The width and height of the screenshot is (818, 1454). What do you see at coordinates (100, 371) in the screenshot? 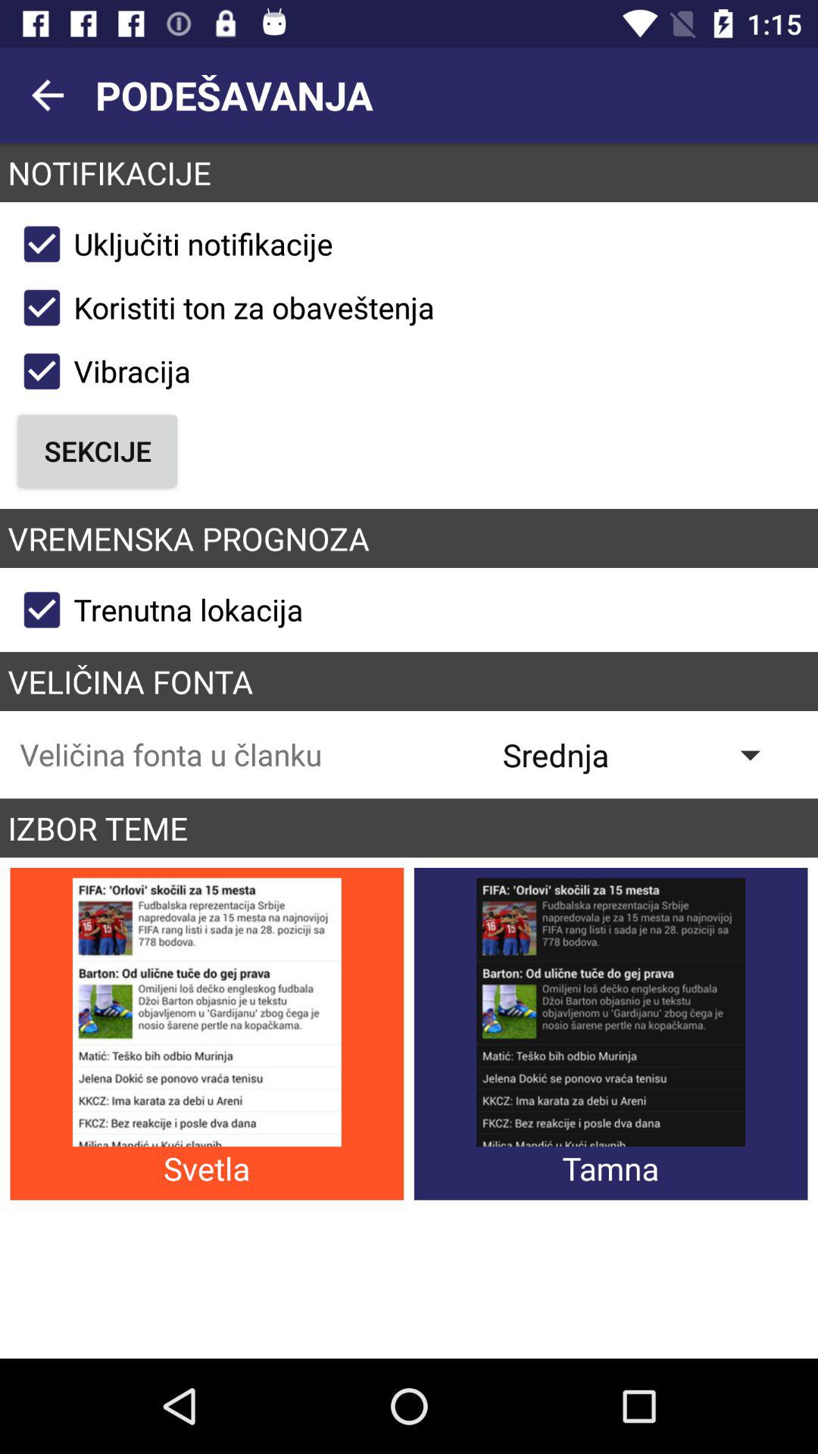
I see `turn off the vibracija icon` at bounding box center [100, 371].